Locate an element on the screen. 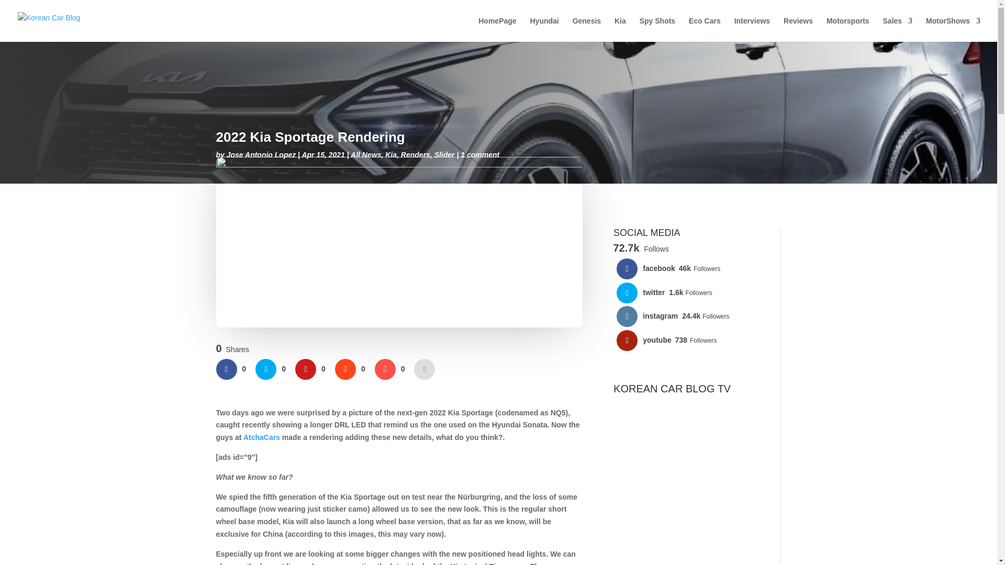  Motorsports is located at coordinates (847, 29).